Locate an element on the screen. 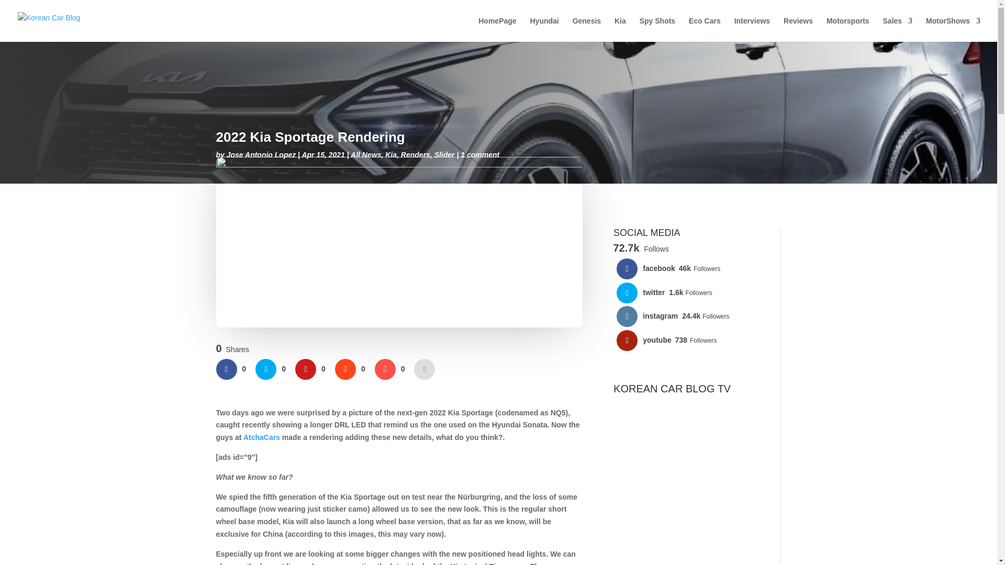  Motorsports is located at coordinates (847, 29).